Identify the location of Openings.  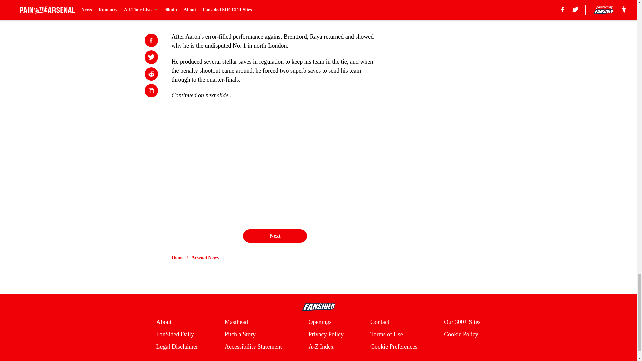
(320, 322).